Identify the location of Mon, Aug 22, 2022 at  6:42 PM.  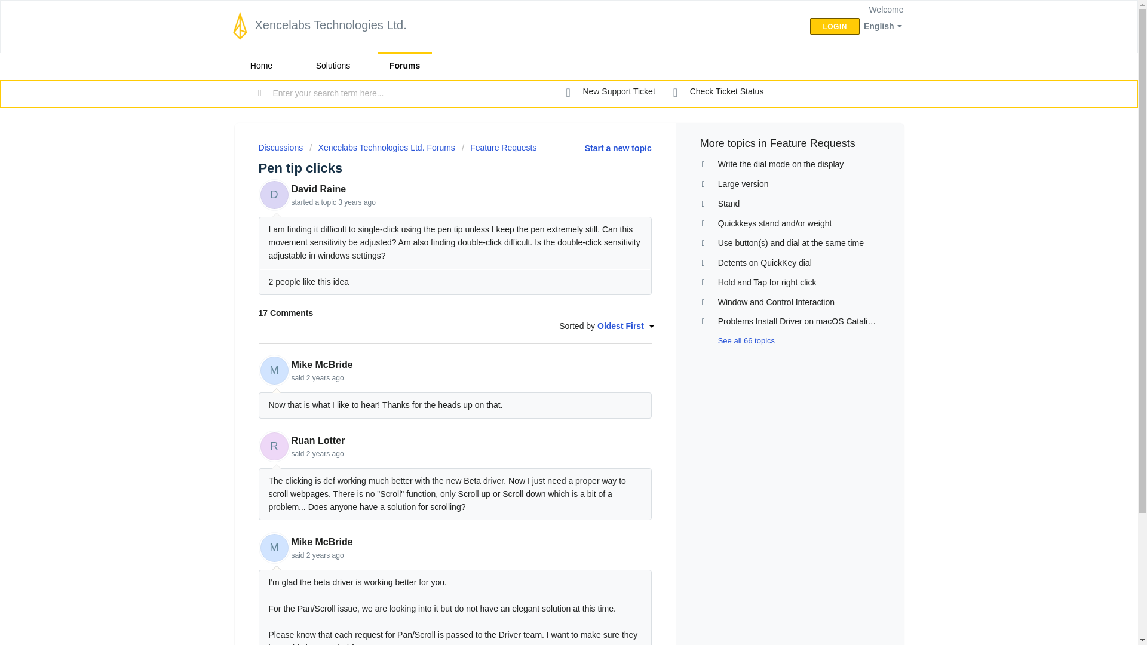
(325, 378).